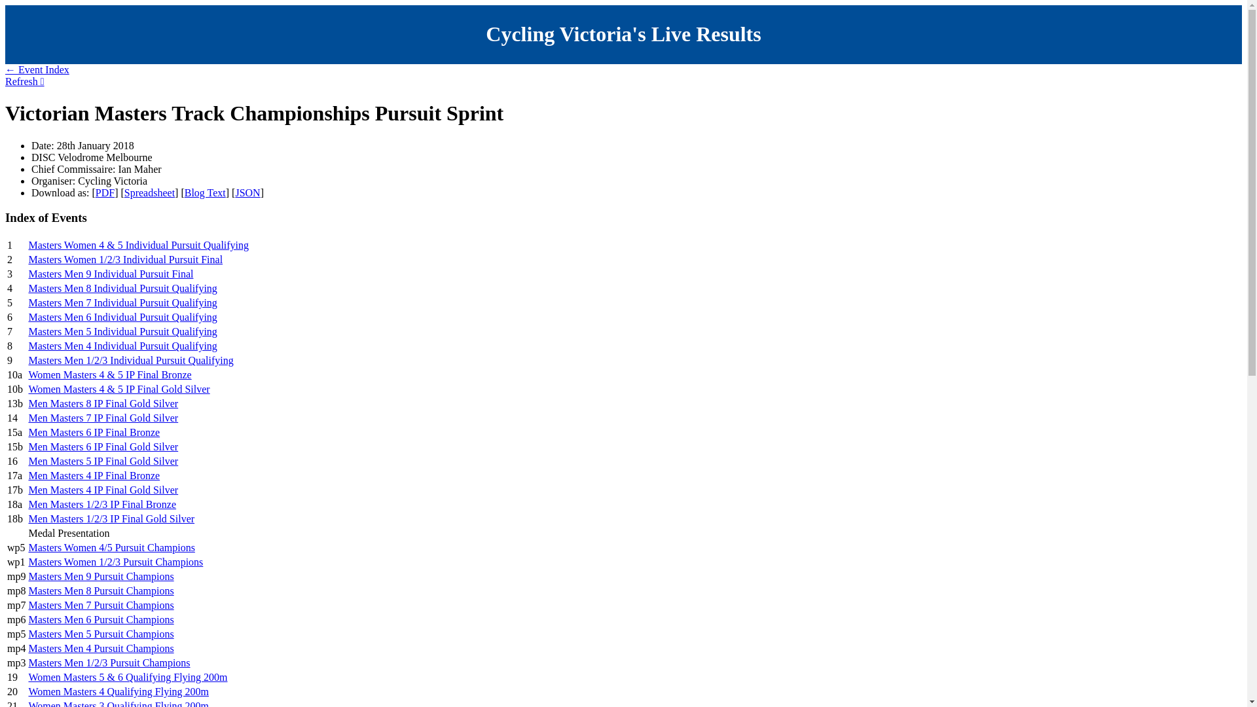  Describe the element at coordinates (101, 590) in the screenshot. I see `Masters Men 8 Pursuit Champions` at that location.